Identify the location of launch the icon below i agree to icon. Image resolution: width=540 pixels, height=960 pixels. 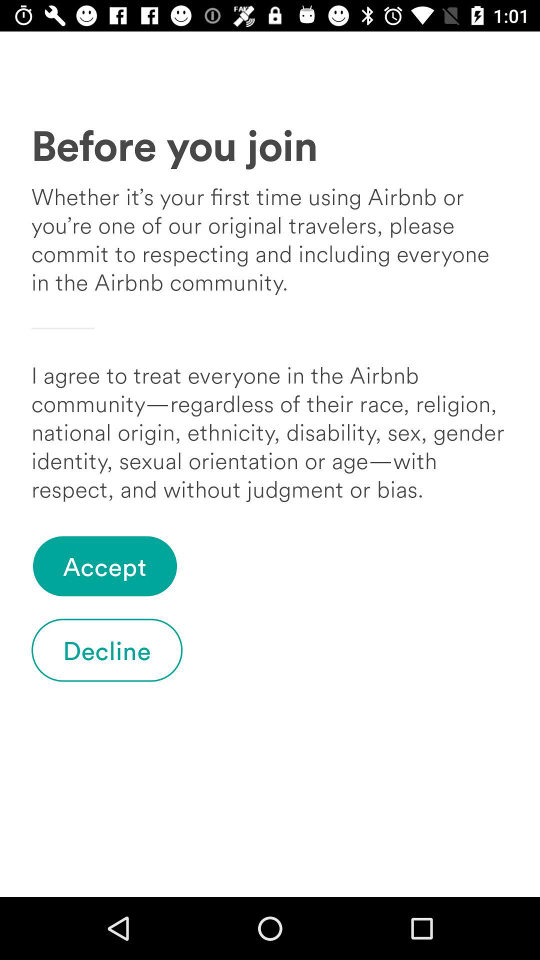
(105, 566).